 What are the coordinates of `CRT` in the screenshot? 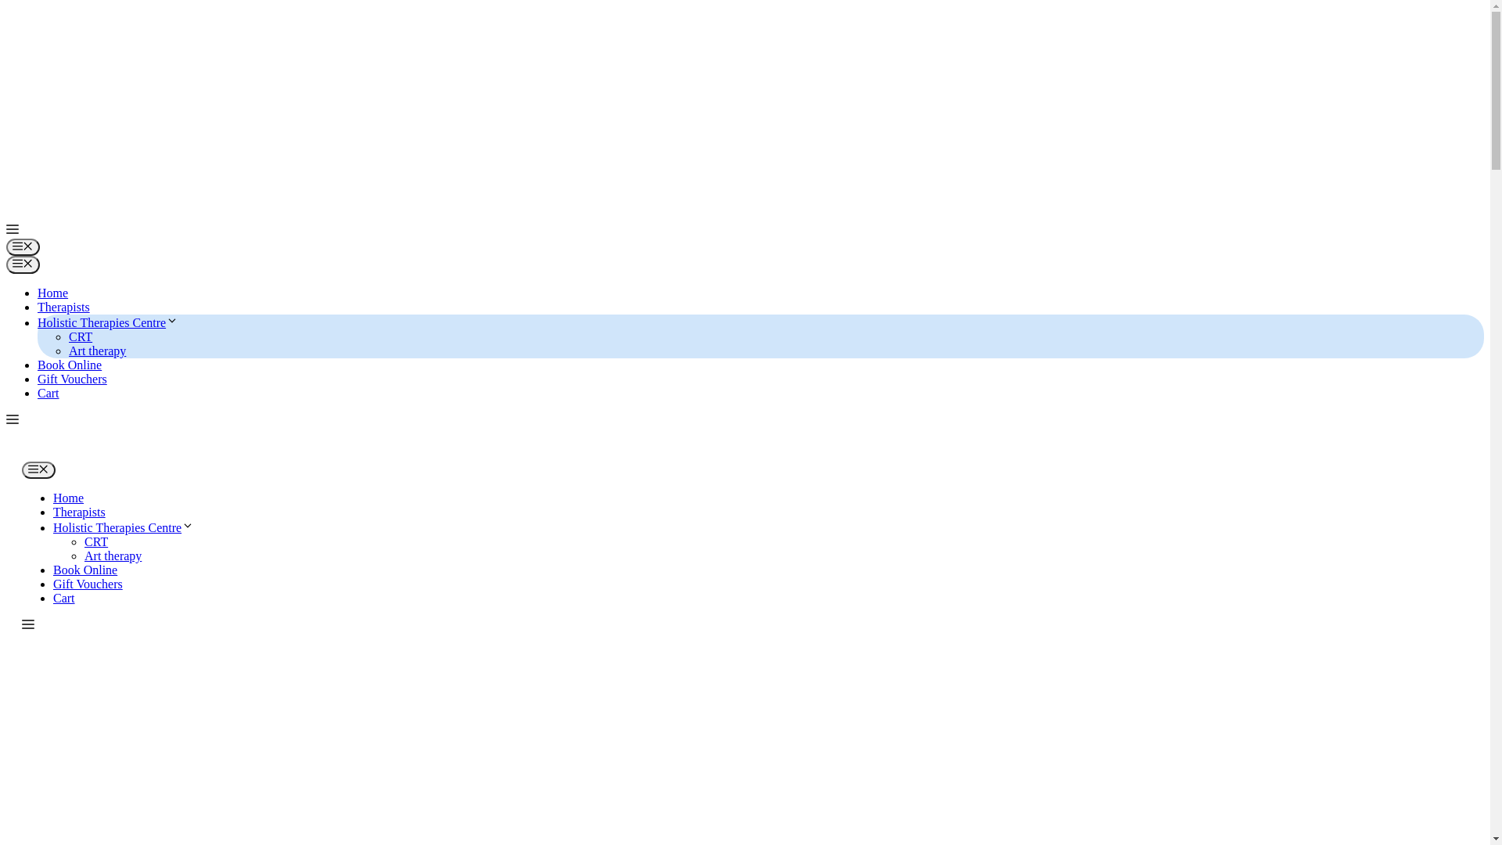 It's located at (81, 336).